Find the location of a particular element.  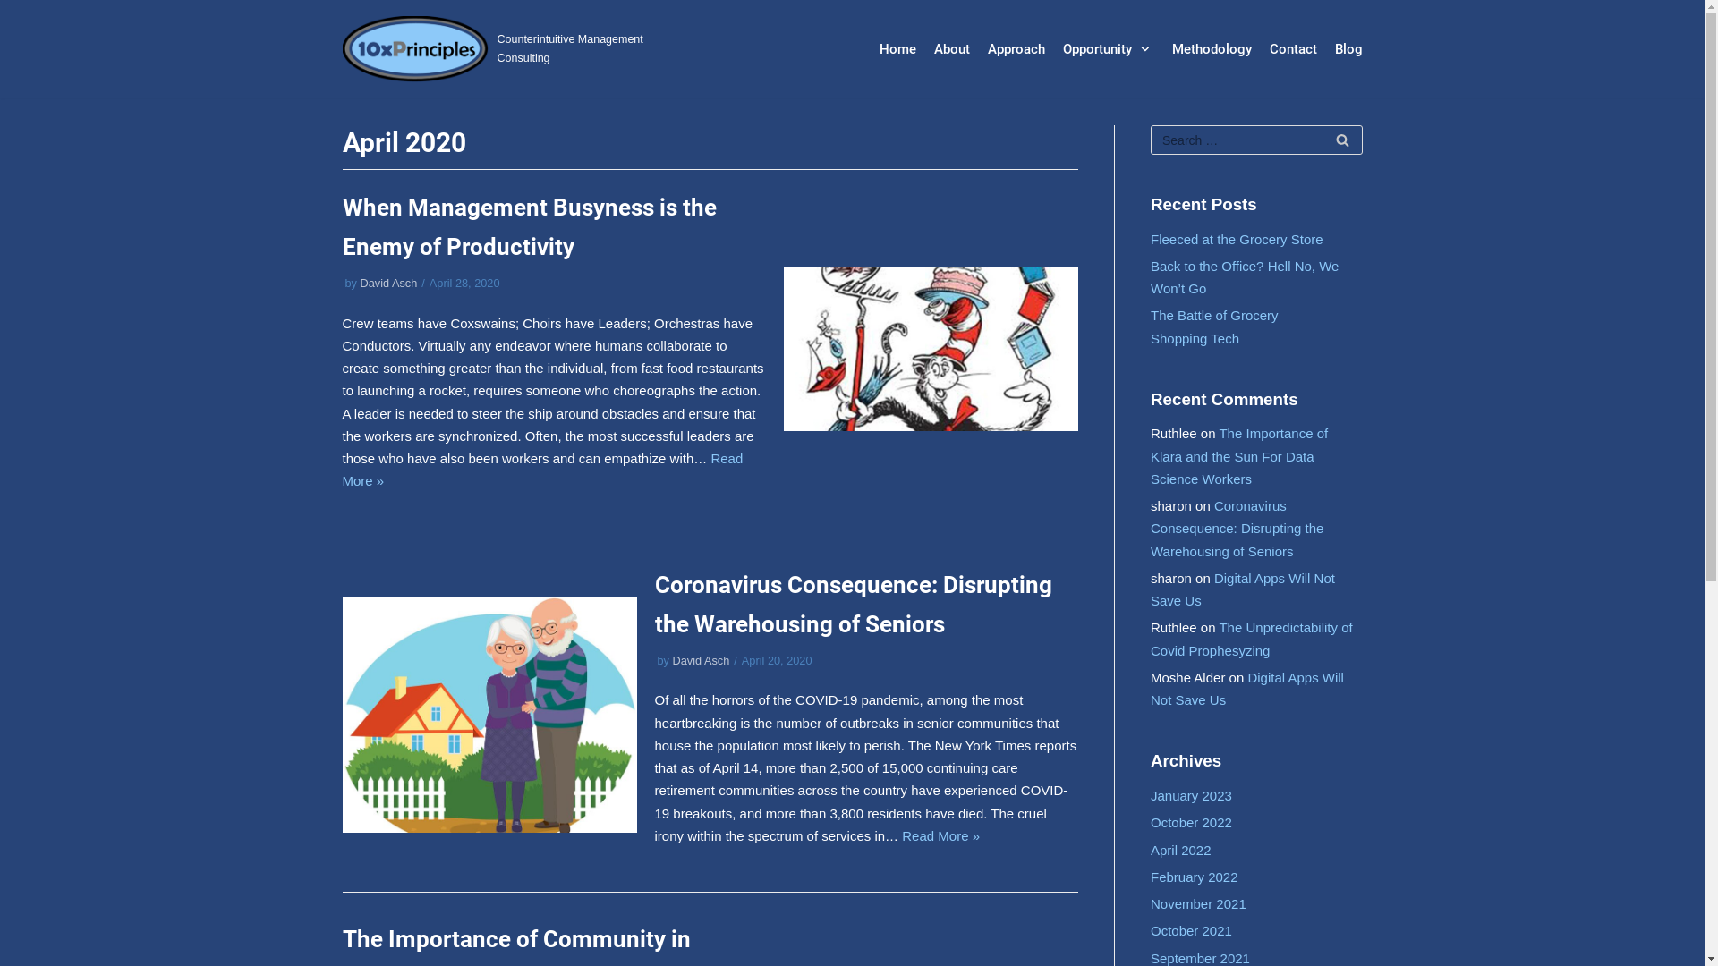

Digital Apps Will Not Save Us is located at coordinates (1243, 589).